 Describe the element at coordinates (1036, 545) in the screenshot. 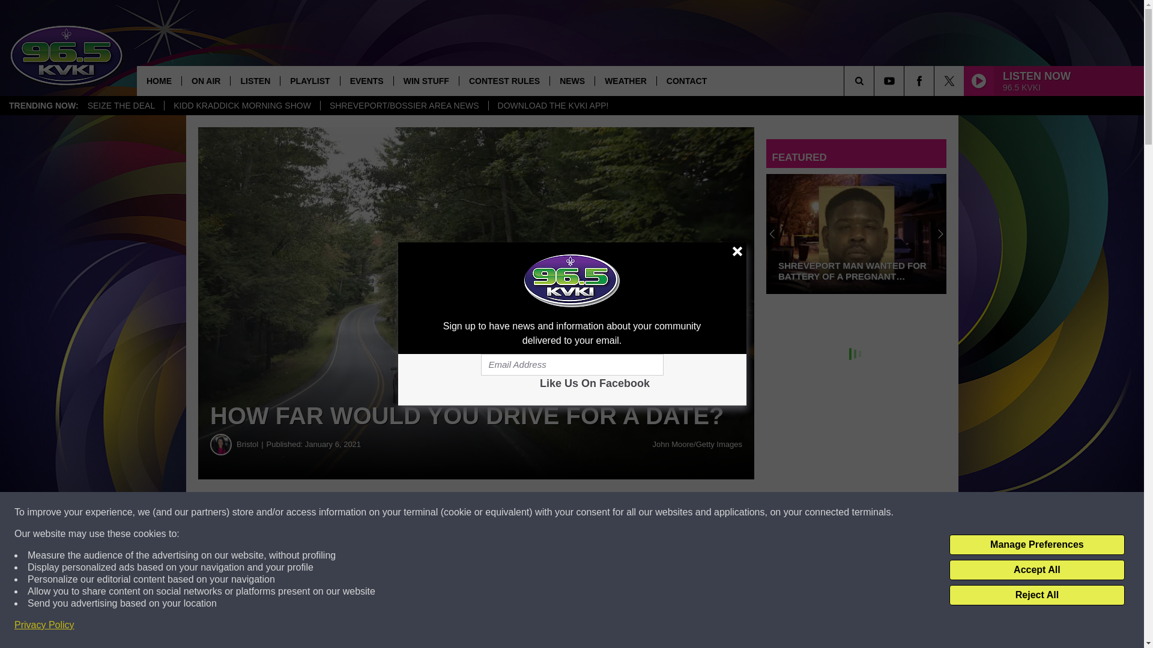

I see `Manage Preferences` at that location.